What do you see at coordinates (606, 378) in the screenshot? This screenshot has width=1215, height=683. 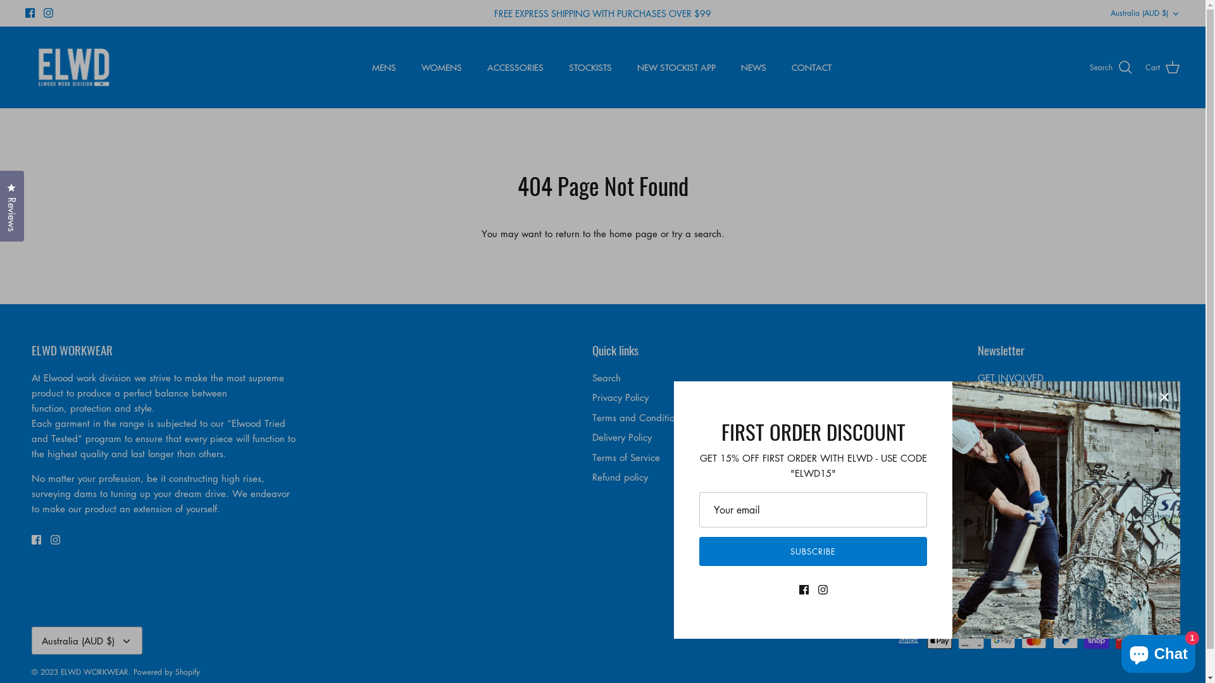 I see `Search` at bounding box center [606, 378].